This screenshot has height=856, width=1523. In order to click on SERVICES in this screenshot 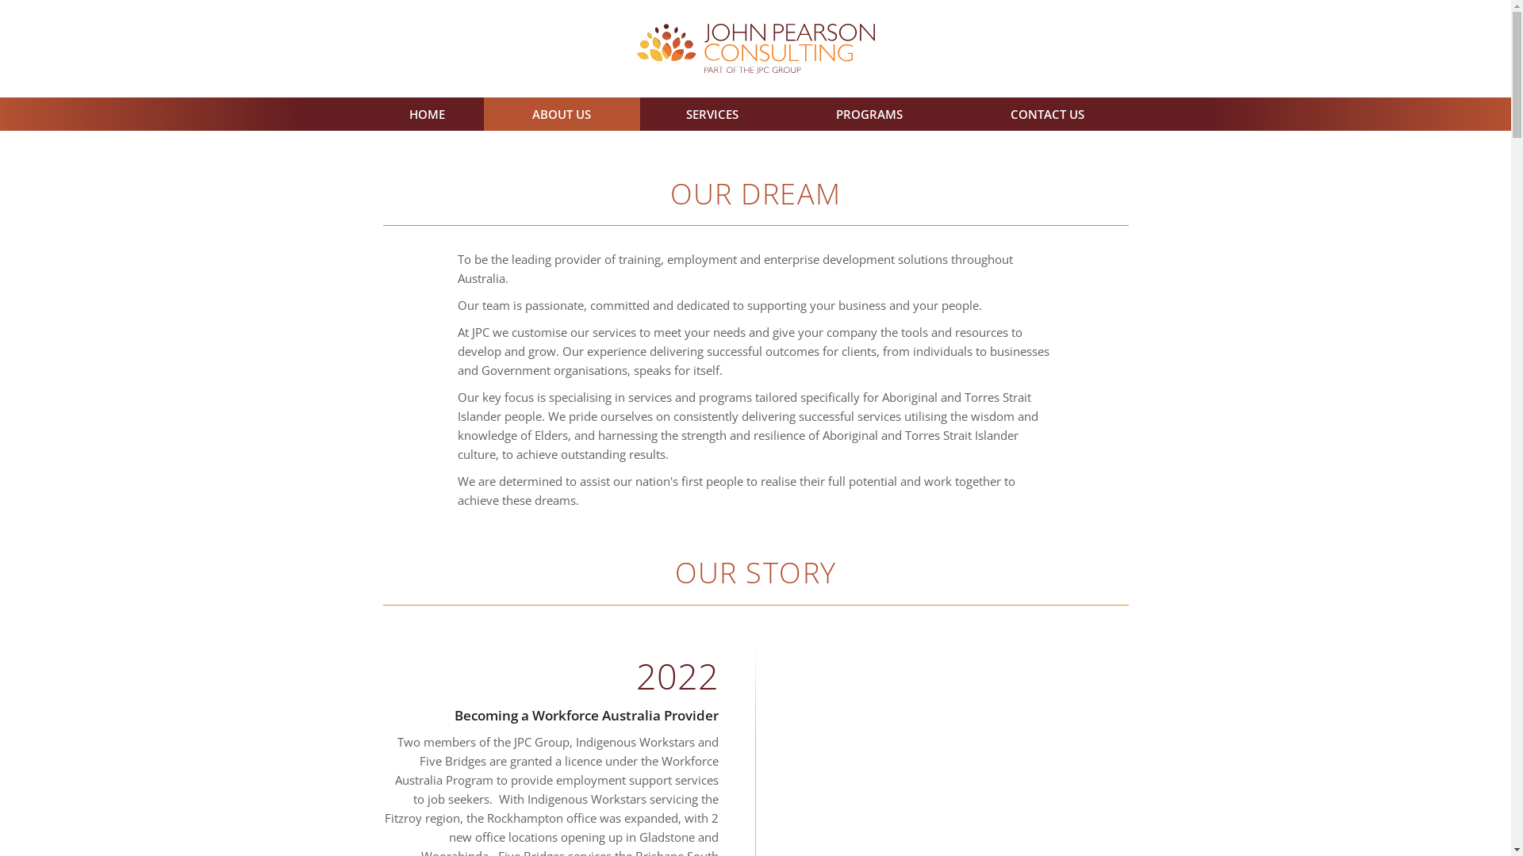, I will do `click(712, 114)`.